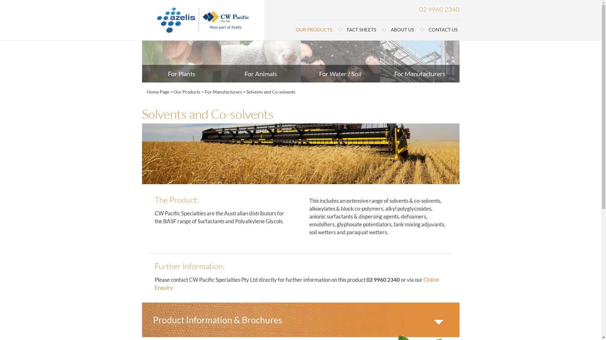 The height and width of the screenshot is (340, 606). I want to click on OUR PRODUCTS, so click(317, 30).